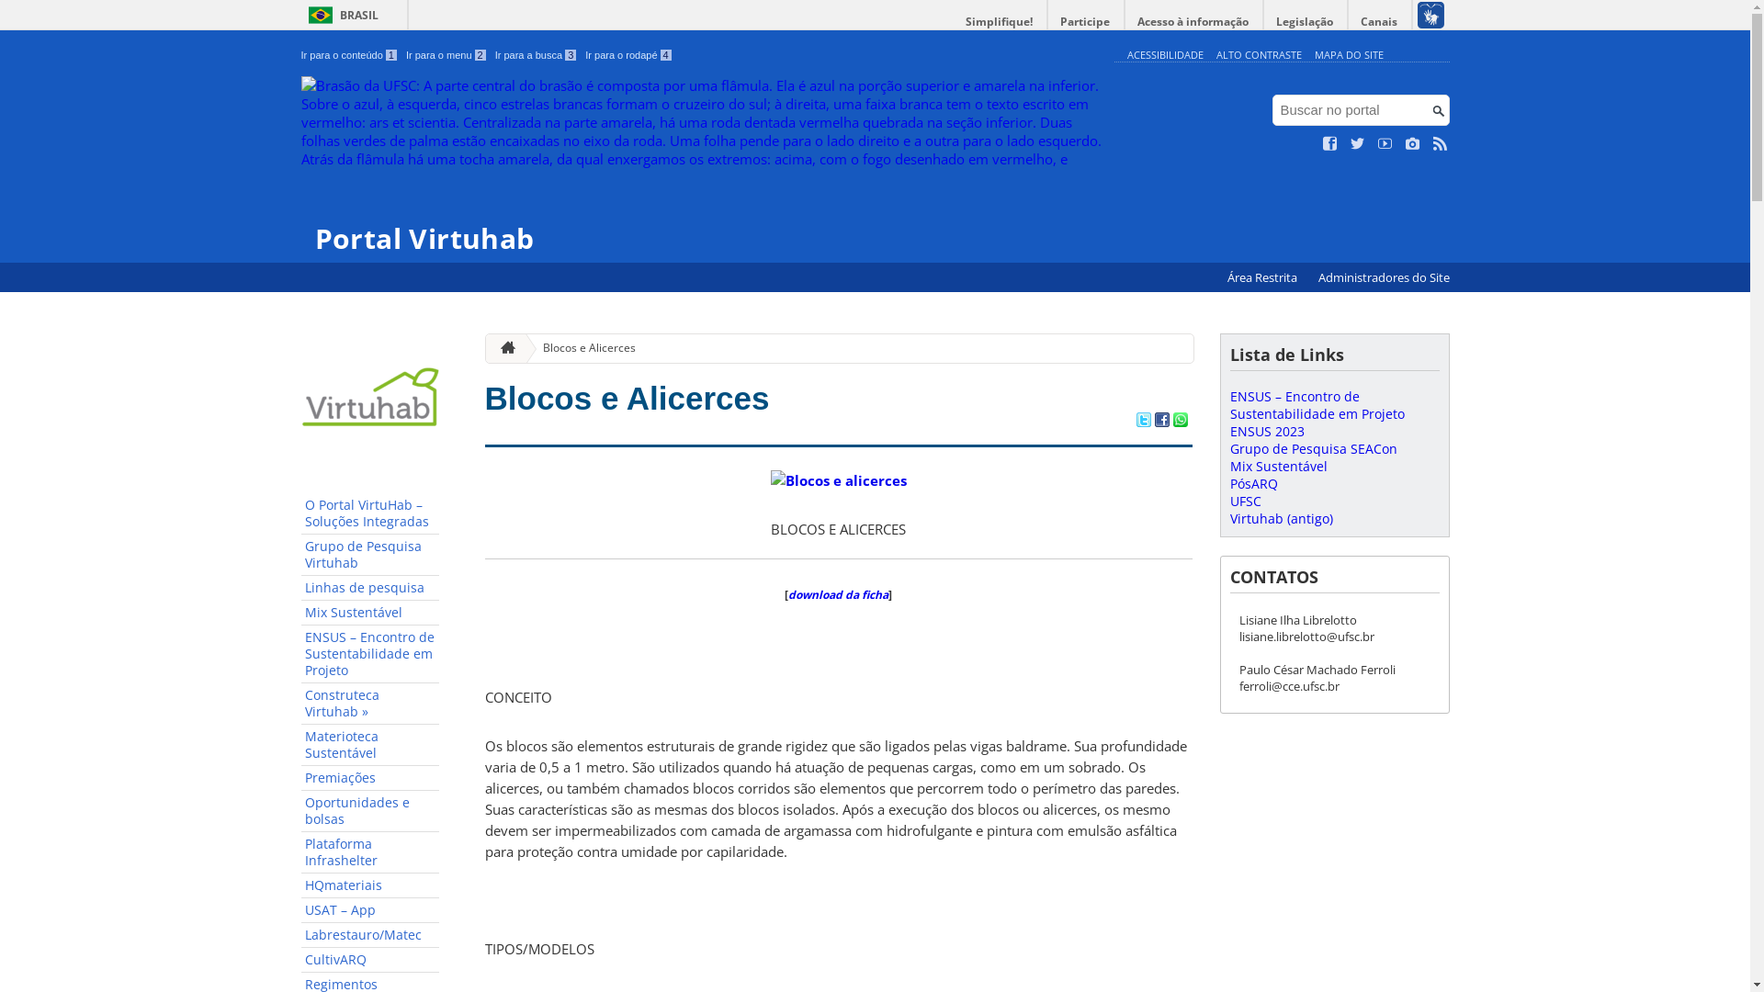 The image size is (1764, 992). I want to click on BRASIL, so click(340, 15).